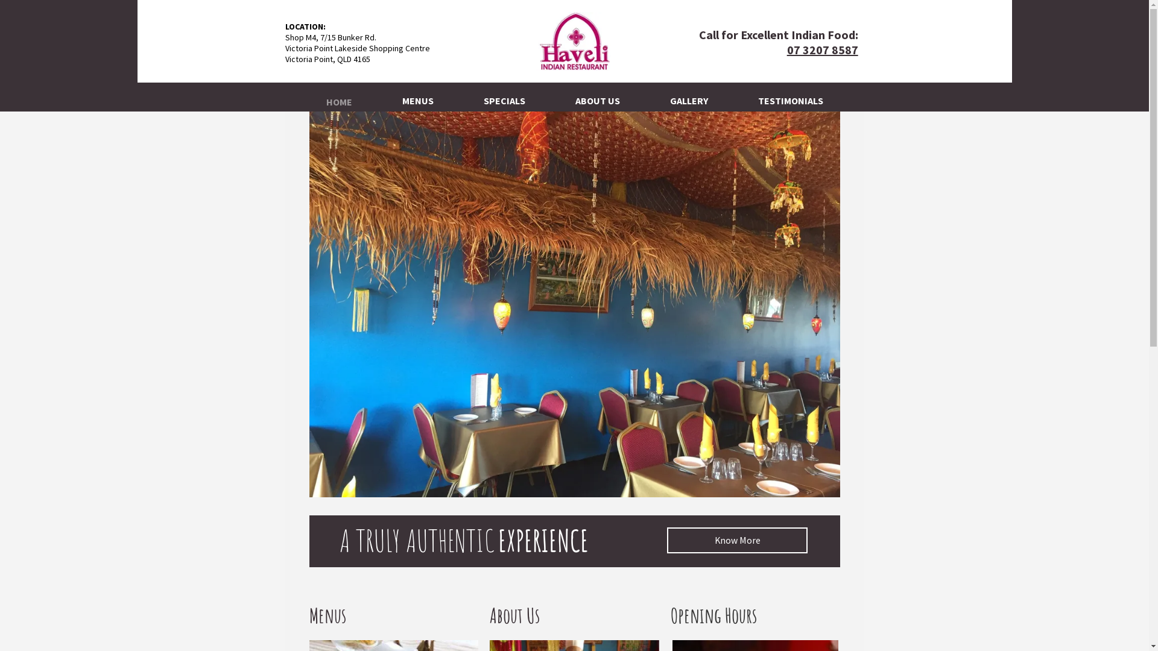 This screenshot has width=1158, height=651. Describe the element at coordinates (515, 615) in the screenshot. I see `About Us` at that location.